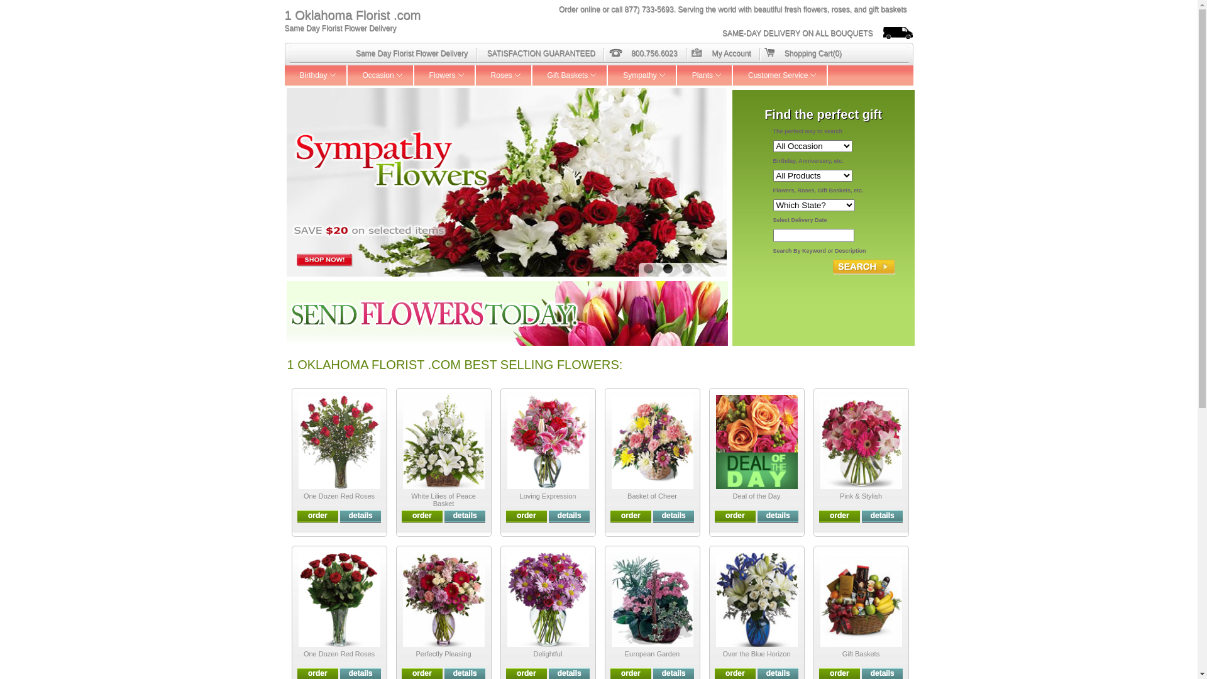 The height and width of the screenshot is (679, 1207). Describe the element at coordinates (527, 516) in the screenshot. I see `order` at that location.